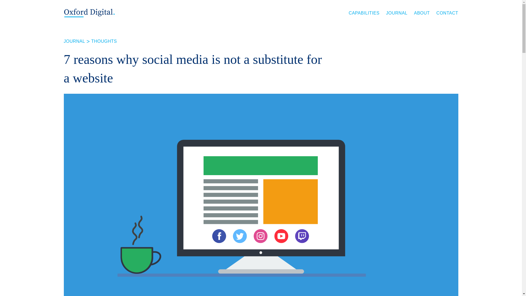  Describe the element at coordinates (422, 13) in the screenshot. I see `ABOUT` at that location.